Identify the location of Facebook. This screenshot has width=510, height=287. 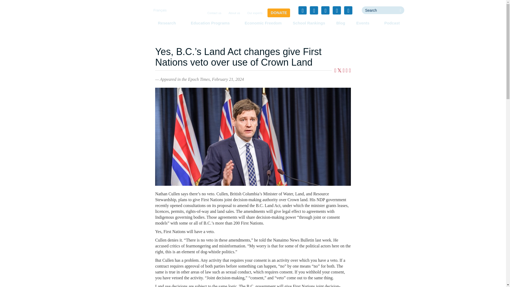
(303, 10).